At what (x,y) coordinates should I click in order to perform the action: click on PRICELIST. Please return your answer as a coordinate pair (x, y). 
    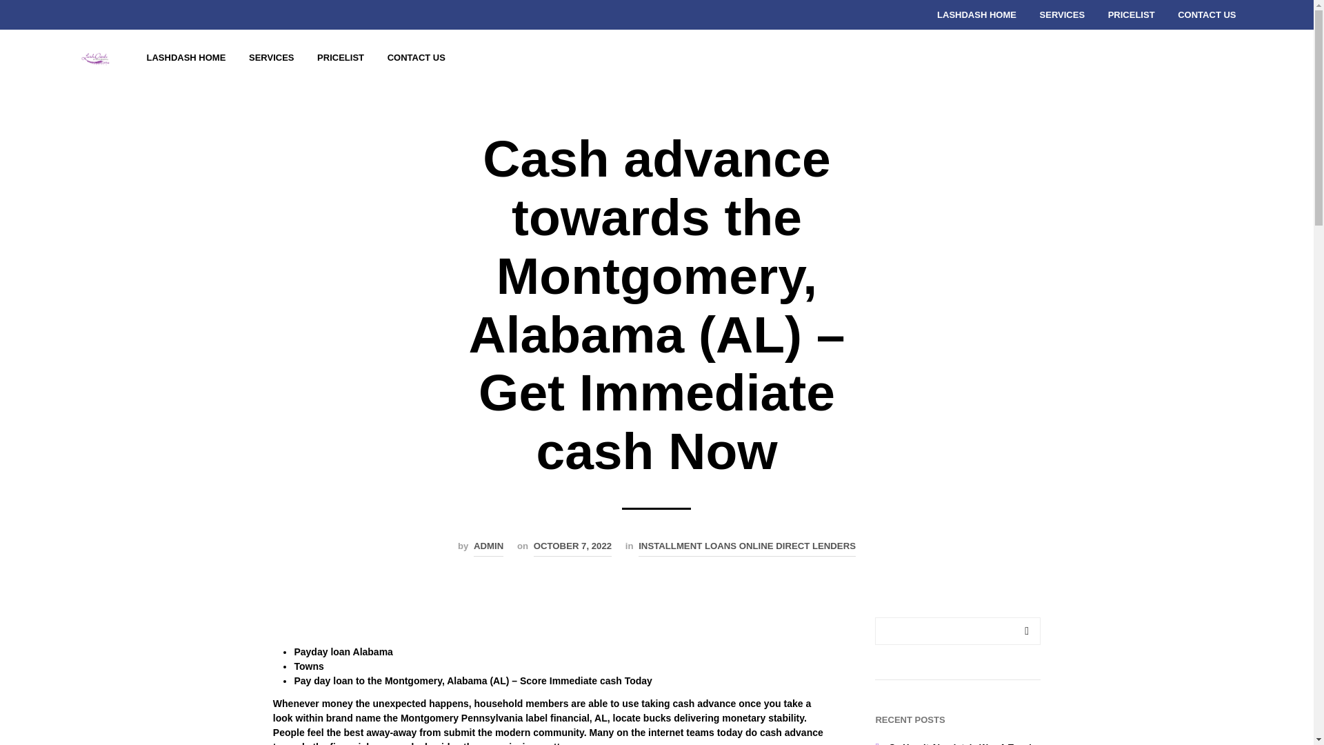
    Looking at the image, I should click on (1131, 15).